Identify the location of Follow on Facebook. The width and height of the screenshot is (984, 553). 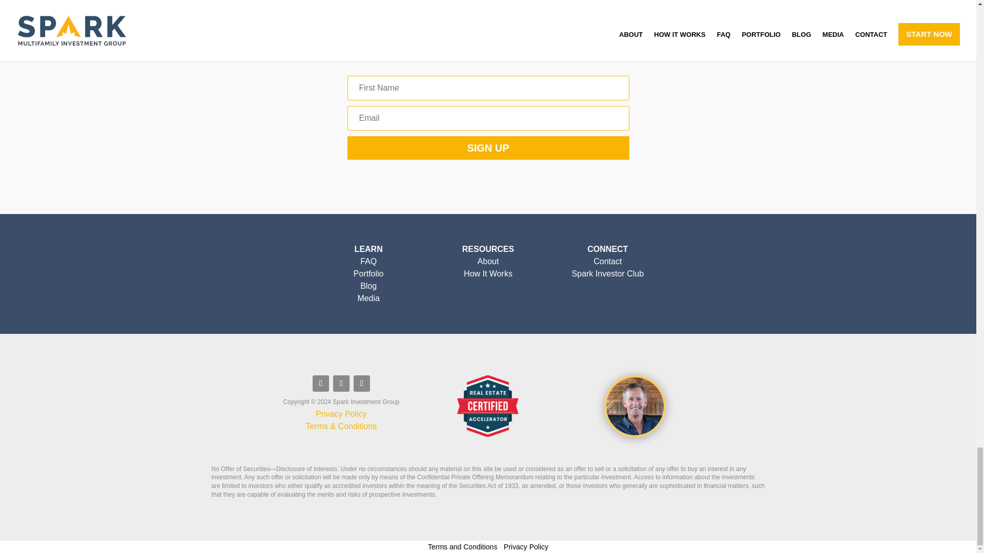
(321, 383).